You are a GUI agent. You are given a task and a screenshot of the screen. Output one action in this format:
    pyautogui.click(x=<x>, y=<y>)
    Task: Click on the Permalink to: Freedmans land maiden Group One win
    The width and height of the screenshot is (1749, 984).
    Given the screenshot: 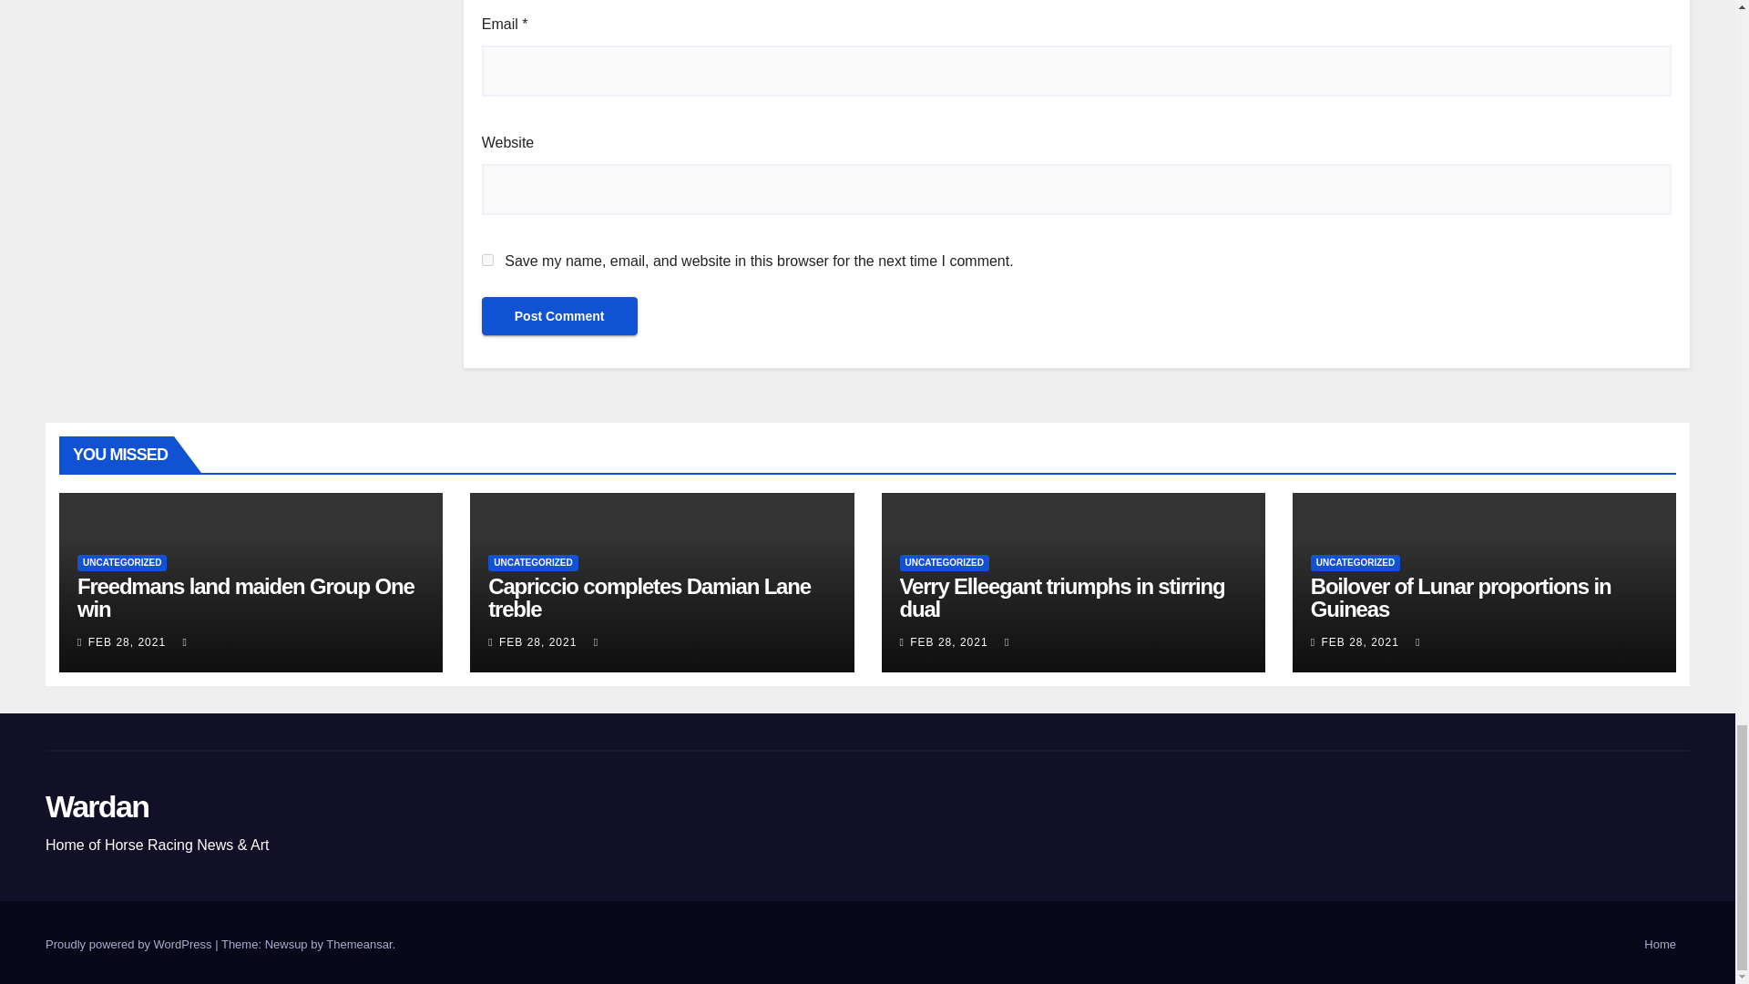 What is the action you would take?
    pyautogui.click(x=246, y=597)
    